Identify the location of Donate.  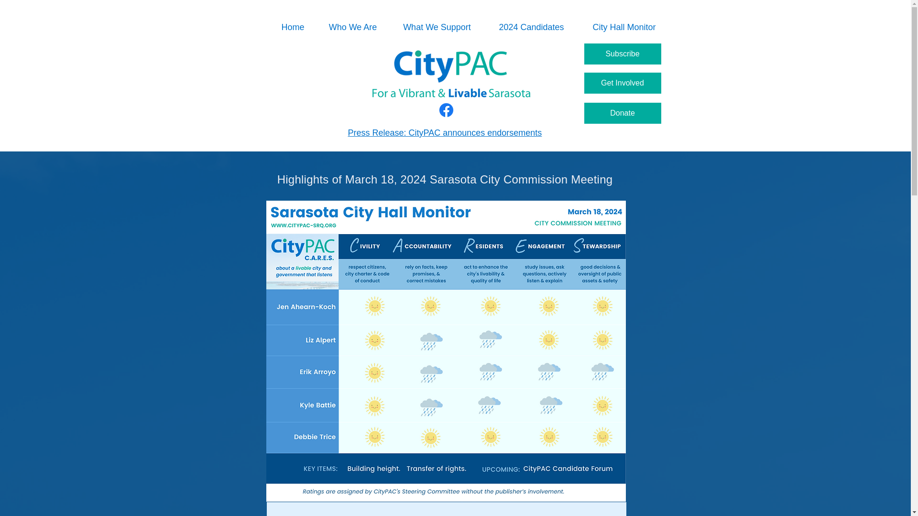
(623, 113).